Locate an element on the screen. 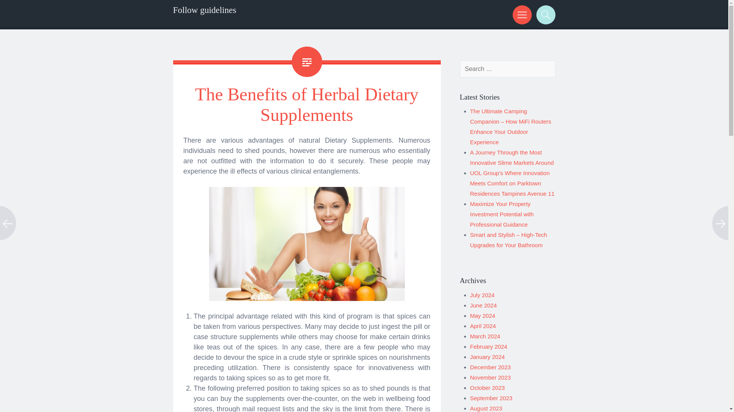 This screenshot has width=734, height=412. October 2023 is located at coordinates (487, 388).